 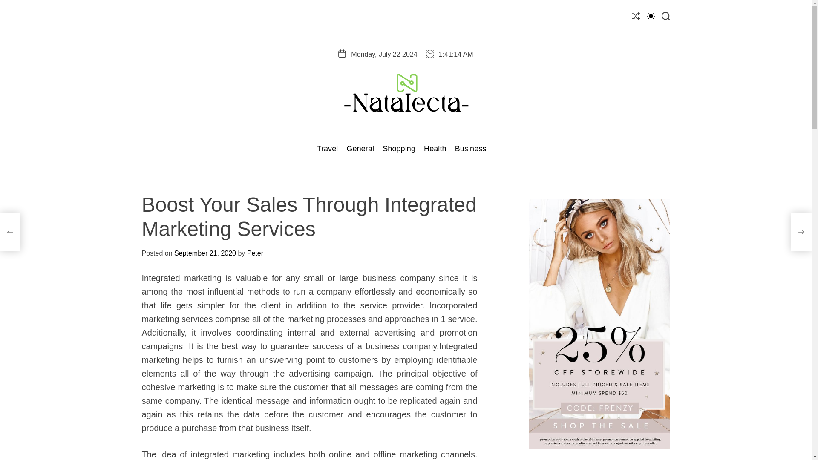 What do you see at coordinates (665, 15) in the screenshot?
I see `Search` at bounding box center [665, 15].